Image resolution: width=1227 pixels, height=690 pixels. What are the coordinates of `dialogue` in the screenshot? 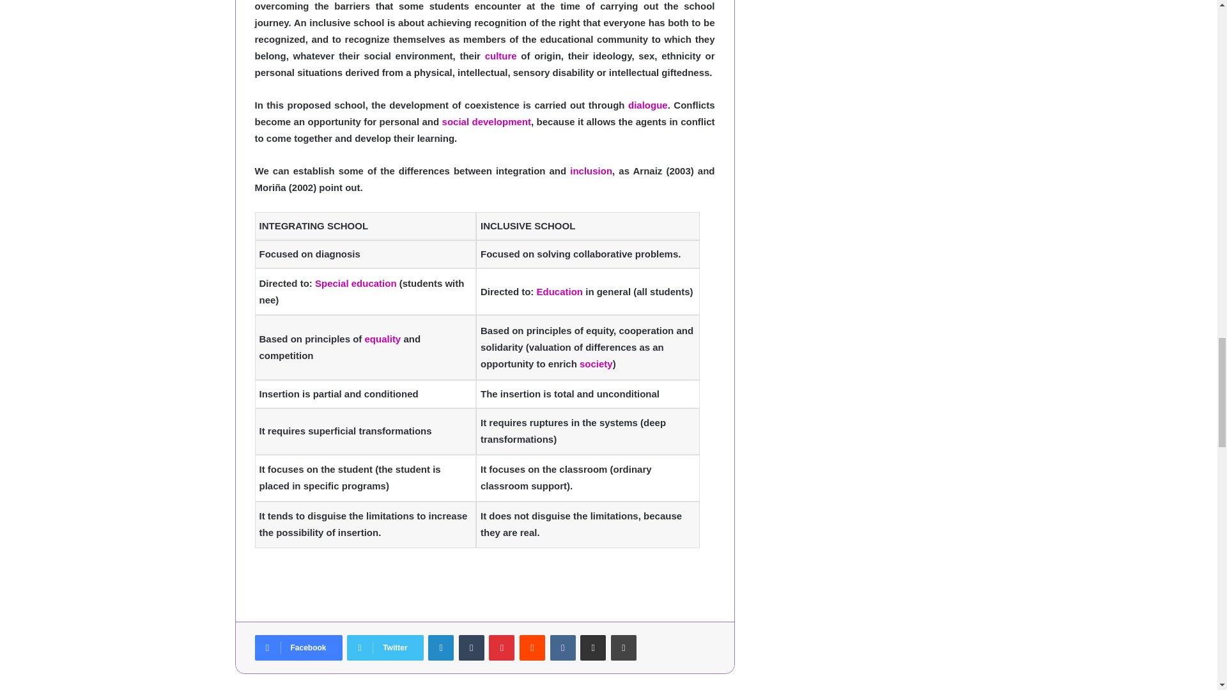 It's located at (648, 105).